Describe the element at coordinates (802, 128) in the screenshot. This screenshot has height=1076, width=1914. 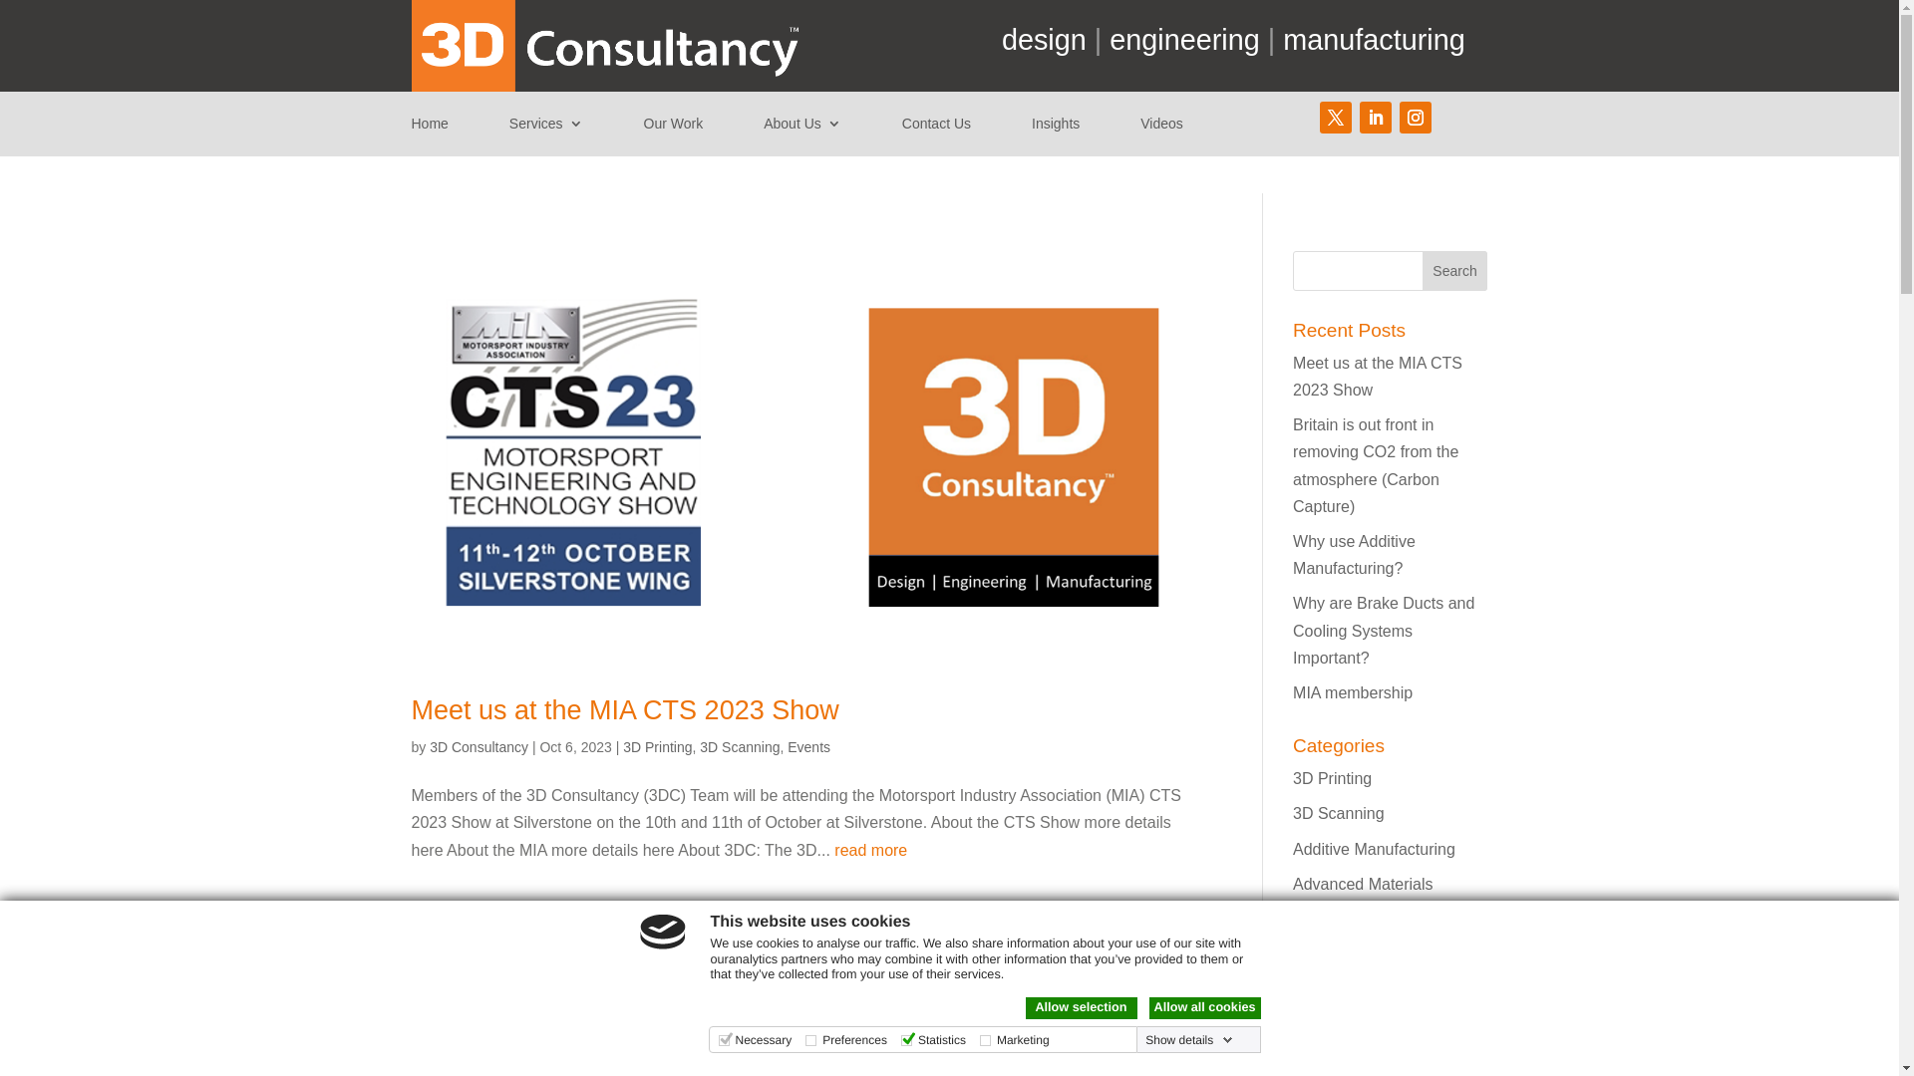
I see `About Us` at that location.